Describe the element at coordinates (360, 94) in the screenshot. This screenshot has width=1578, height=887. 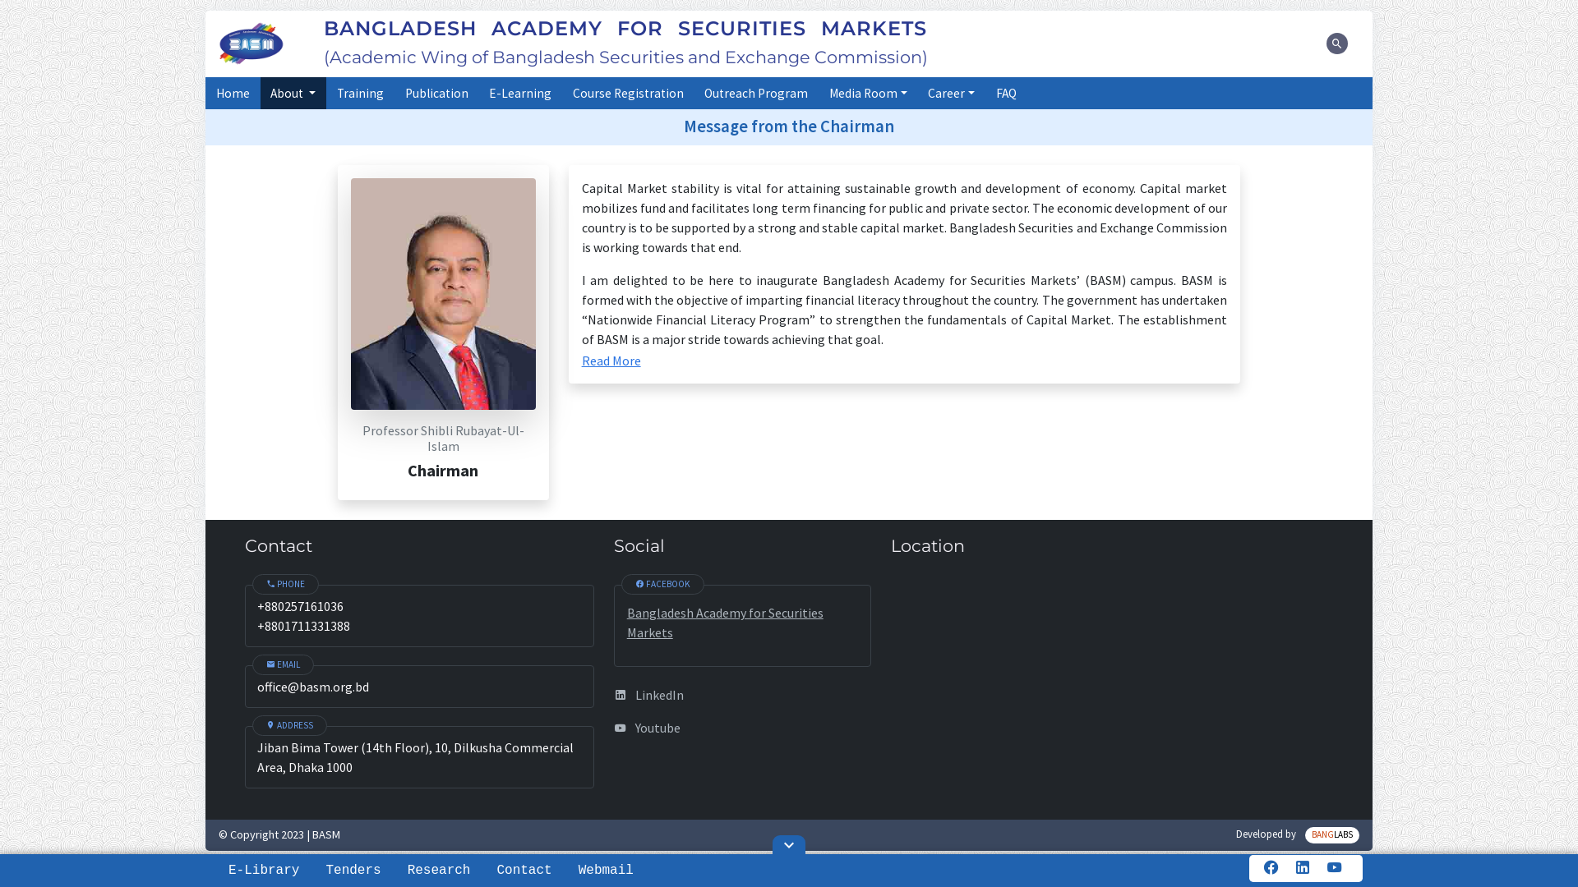
I see `Training` at that location.